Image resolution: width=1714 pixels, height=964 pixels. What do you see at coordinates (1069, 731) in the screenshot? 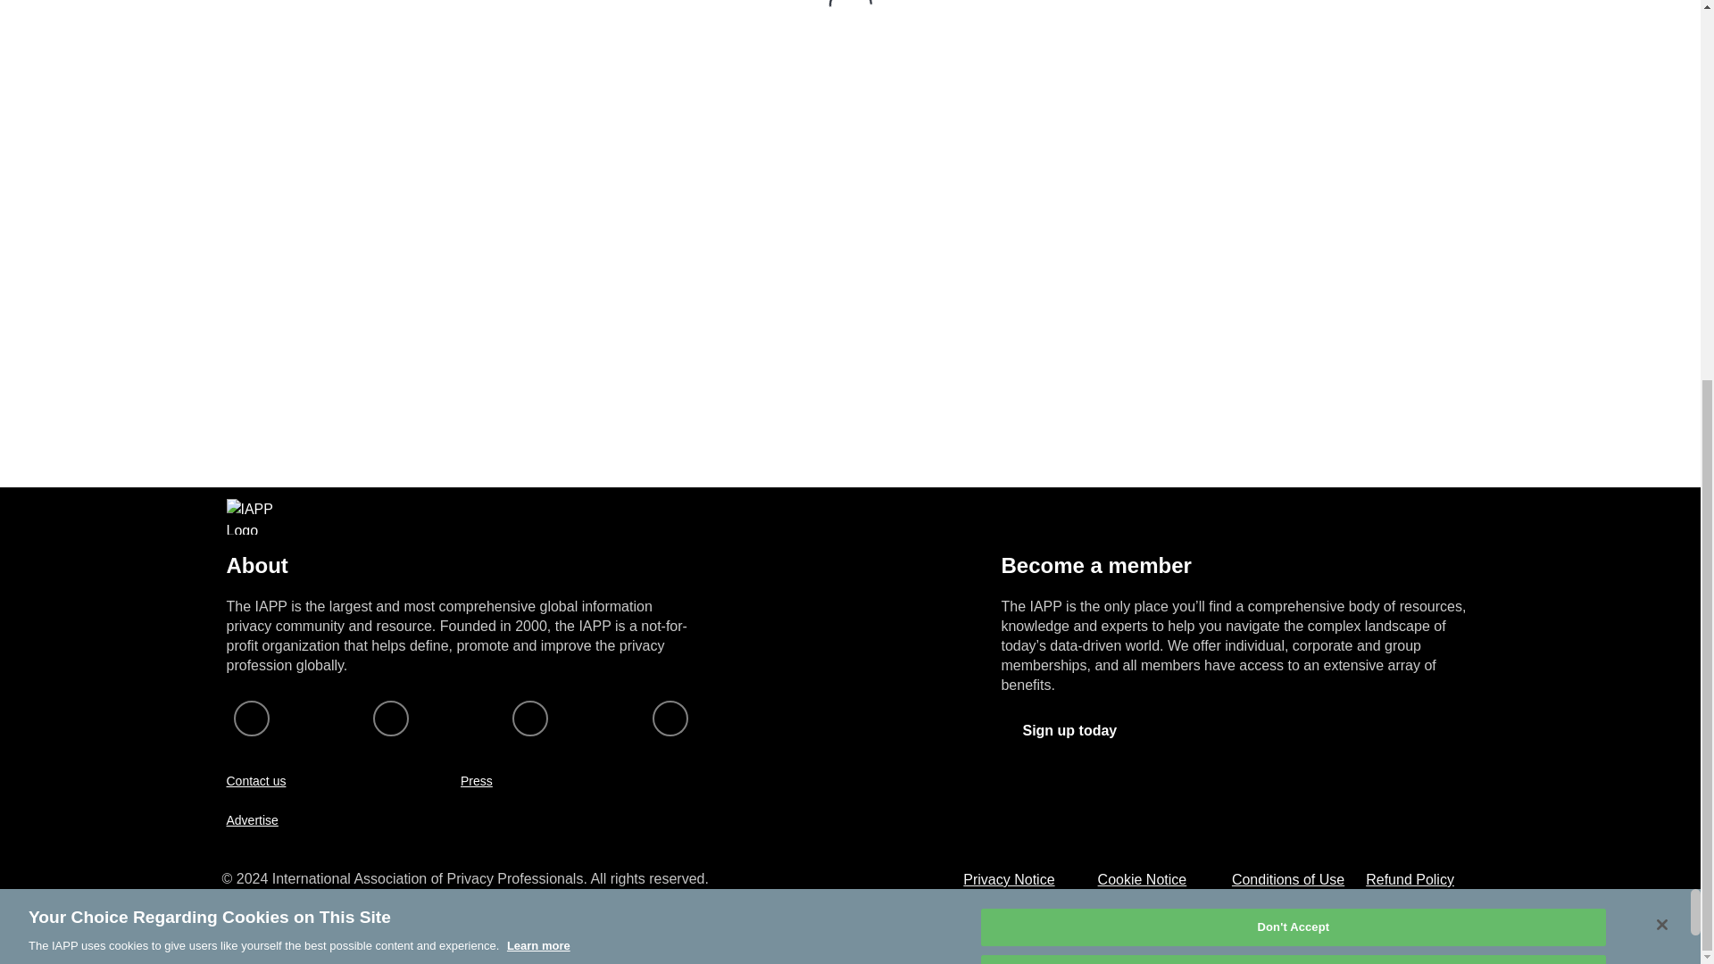
I see `Sign up today` at bounding box center [1069, 731].